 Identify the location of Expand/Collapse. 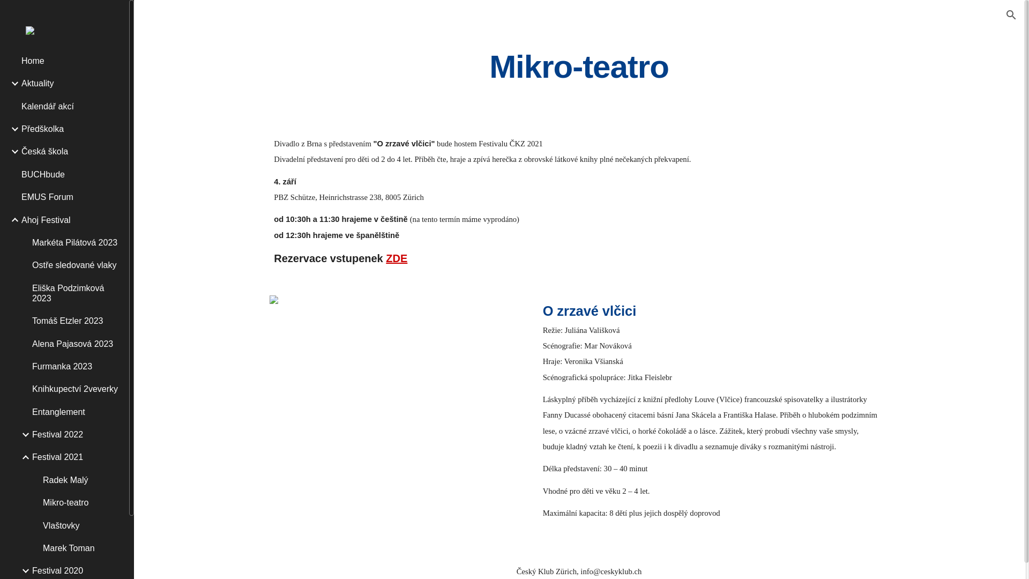
(12, 84).